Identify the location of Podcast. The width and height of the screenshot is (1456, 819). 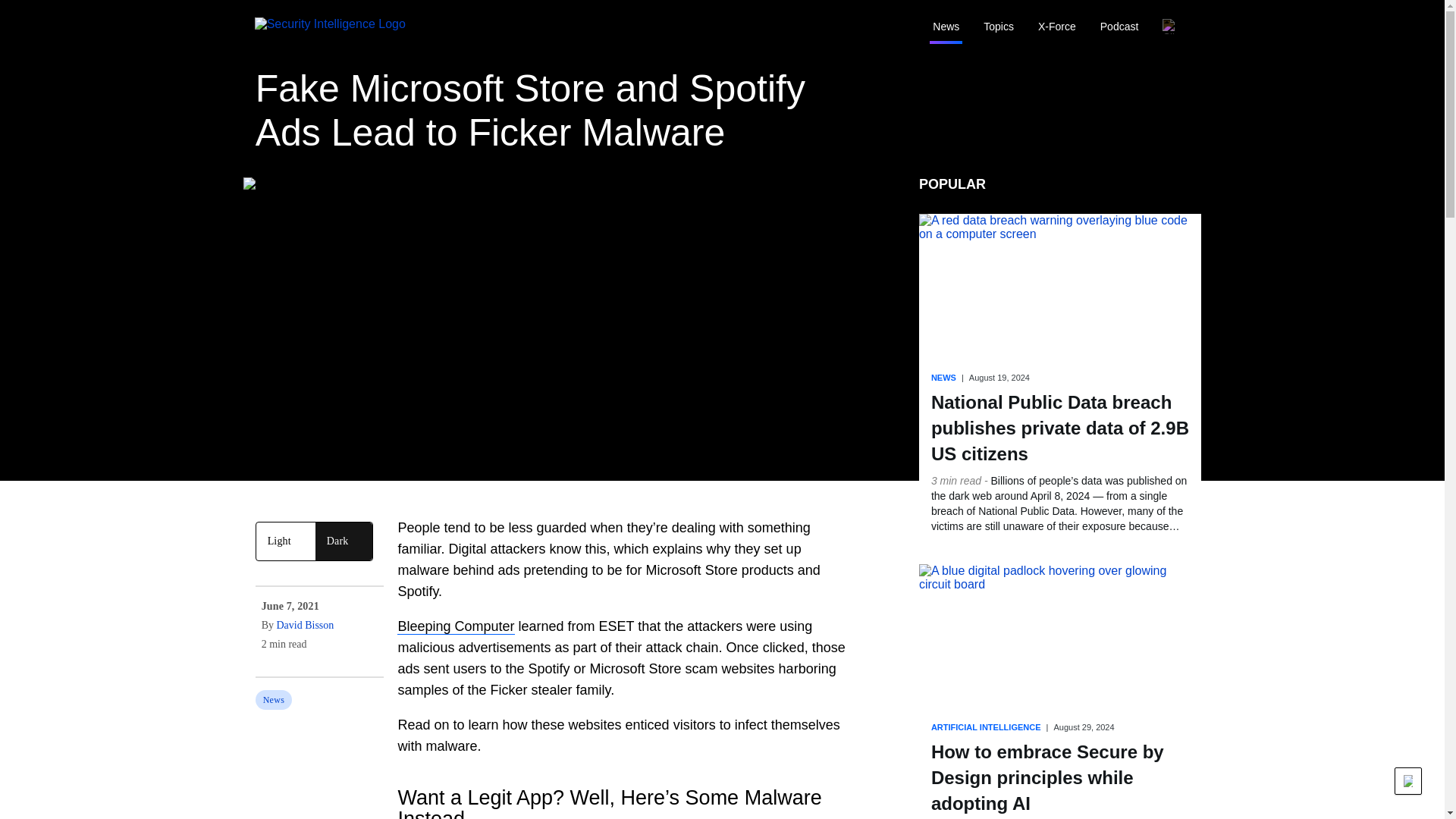
(1119, 27).